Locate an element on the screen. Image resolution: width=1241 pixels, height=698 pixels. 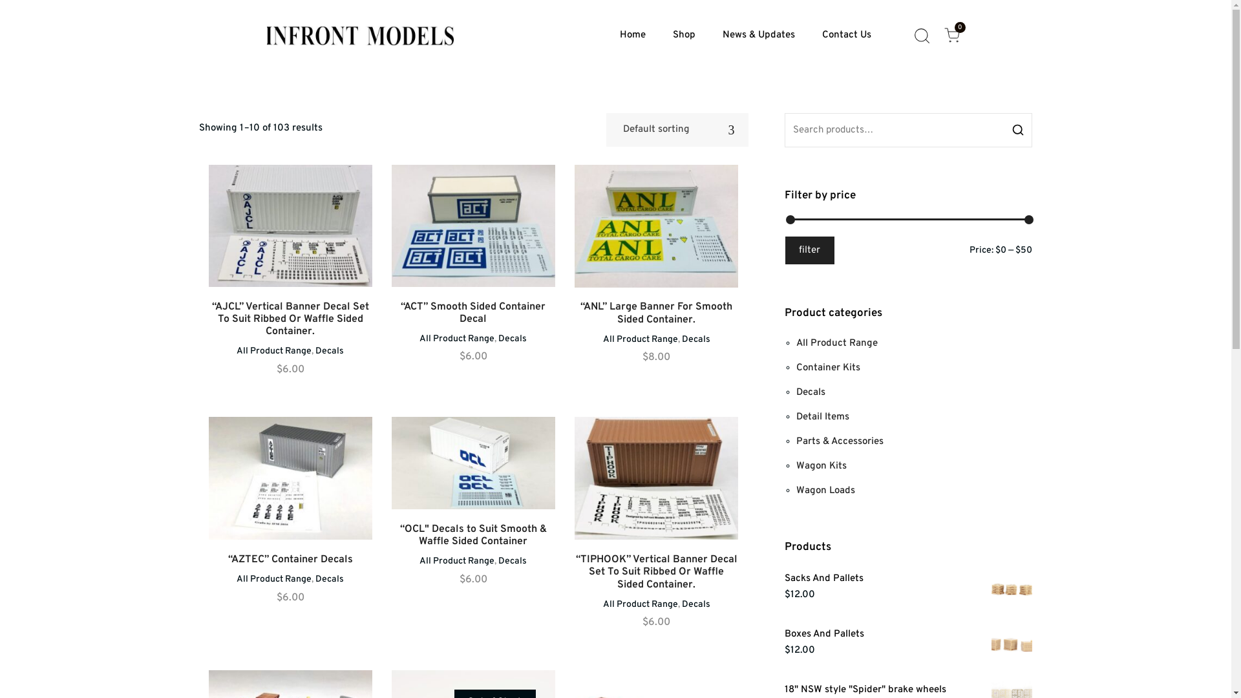
News & Updates is located at coordinates (759, 36).